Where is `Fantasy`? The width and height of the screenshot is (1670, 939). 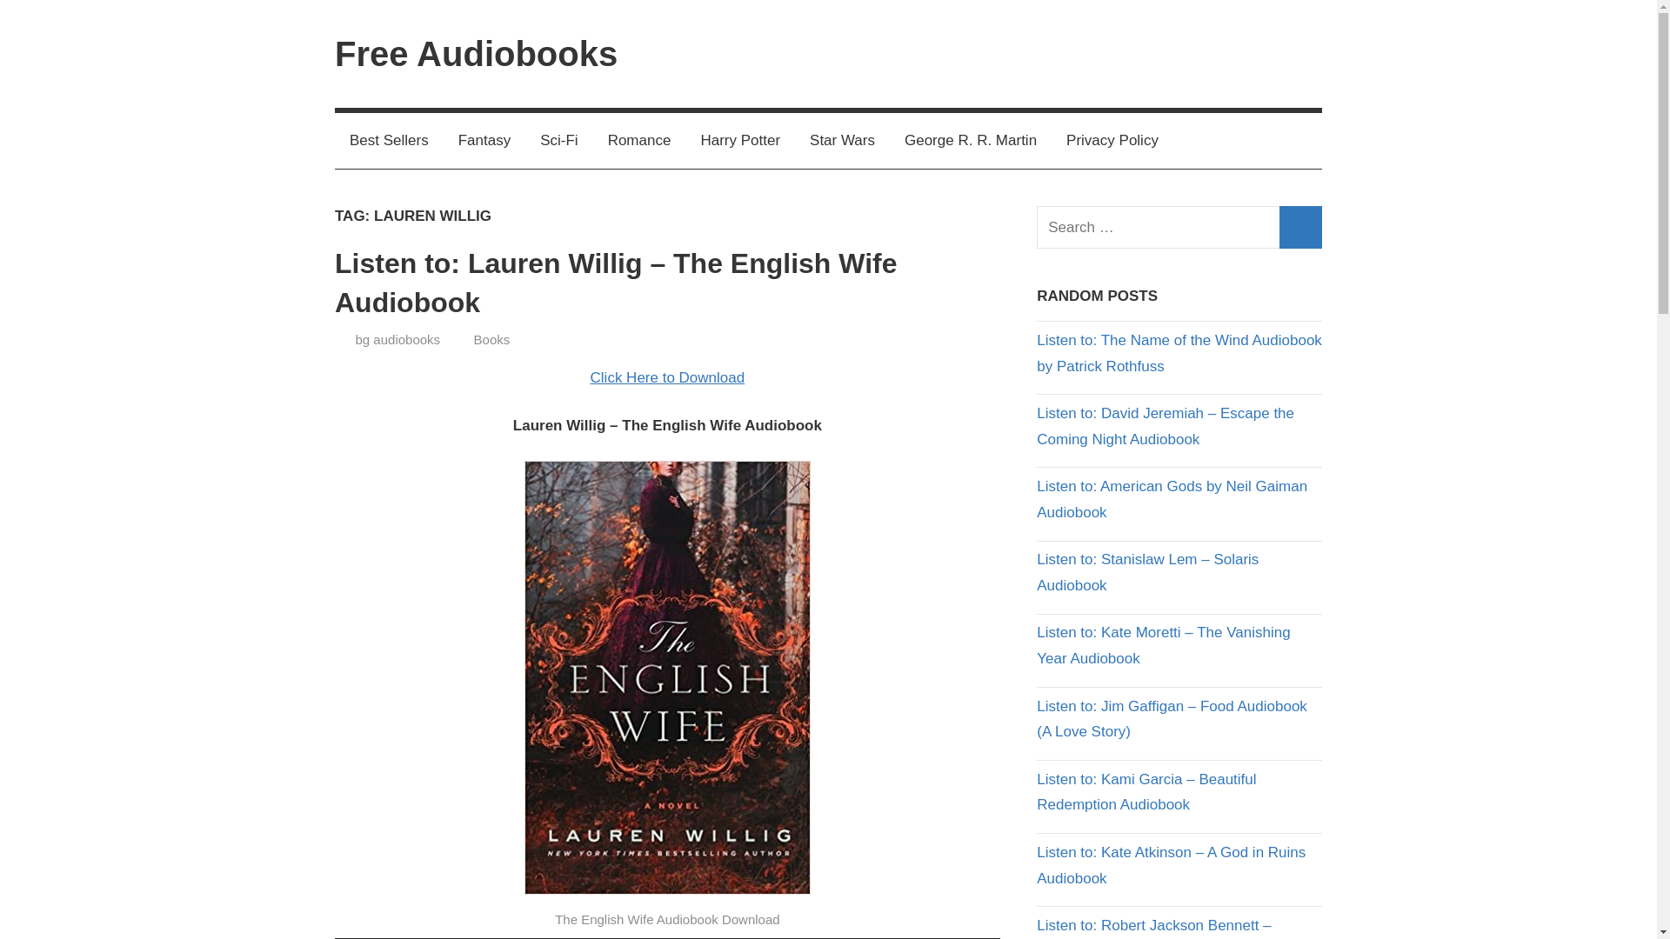 Fantasy is located at coordinates (484, 141).